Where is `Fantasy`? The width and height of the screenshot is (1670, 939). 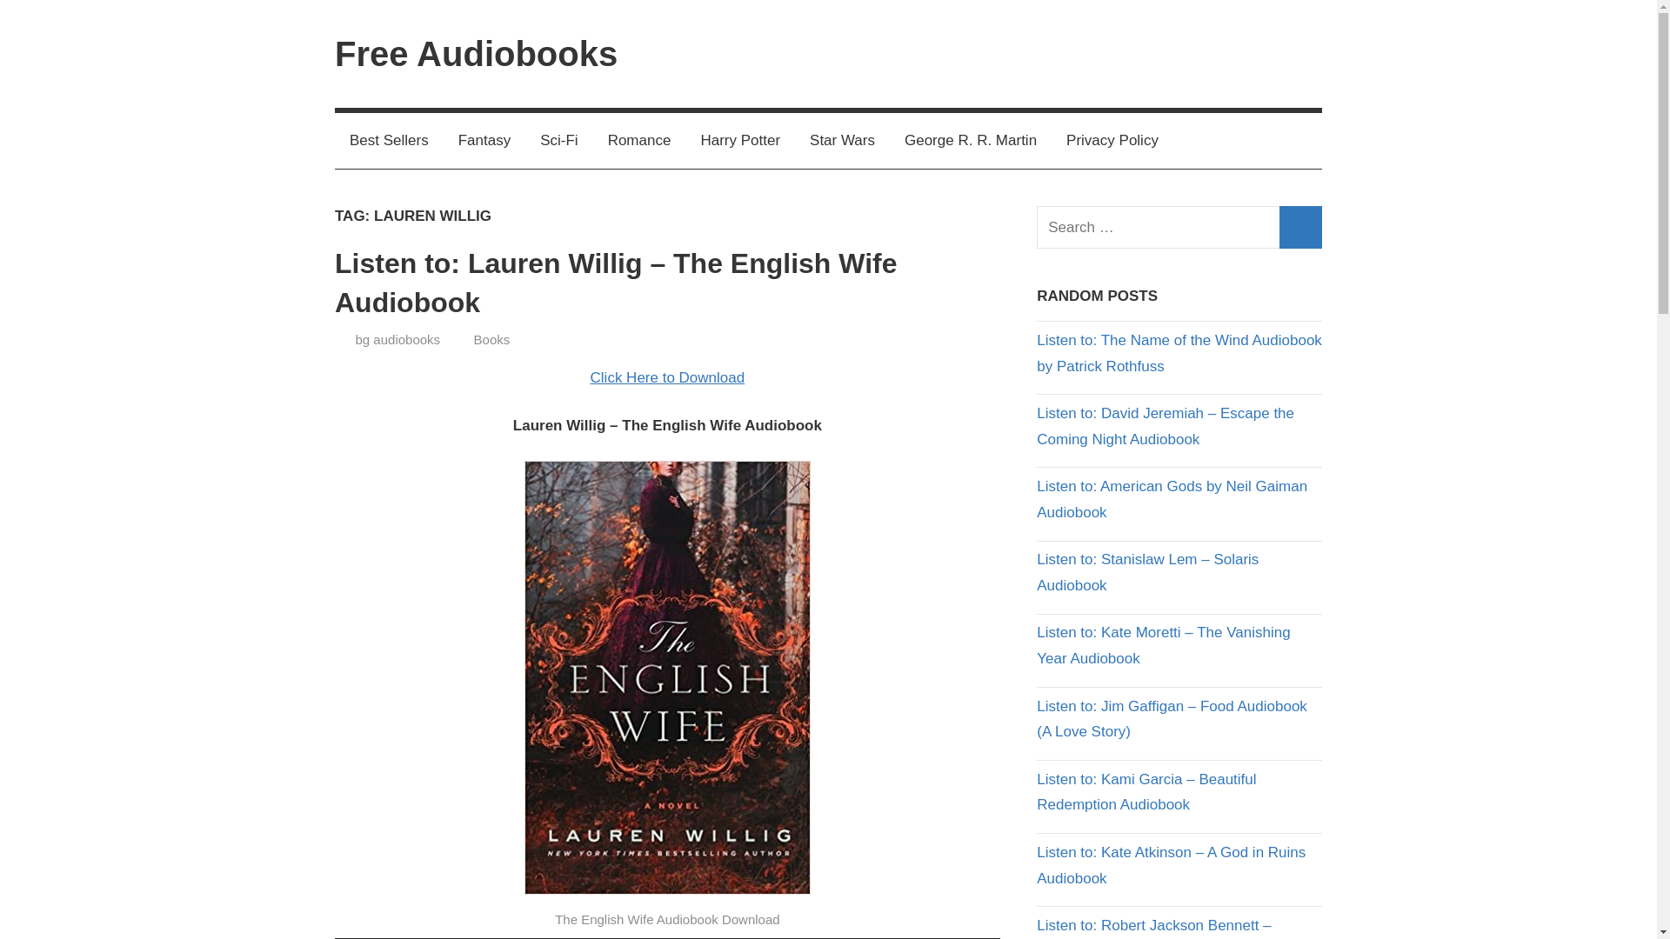 Fantasy is located at coordinates (484, 141).